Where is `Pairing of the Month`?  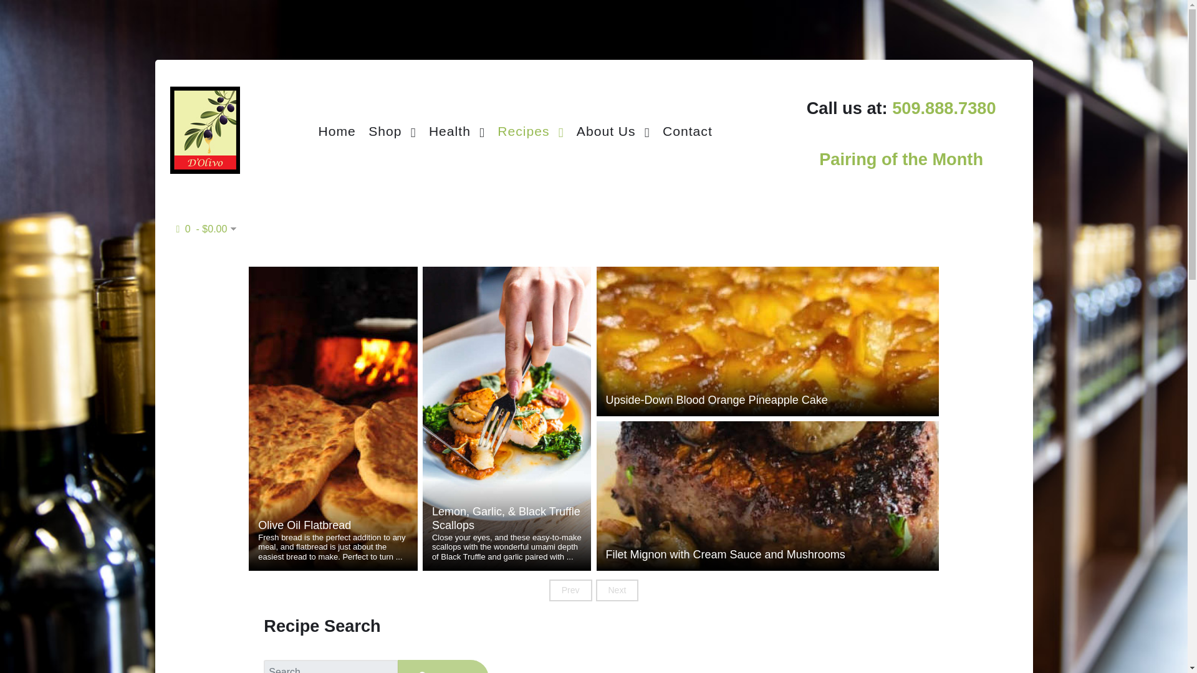
Pairing of the Month is located at coordinates (900, 159).